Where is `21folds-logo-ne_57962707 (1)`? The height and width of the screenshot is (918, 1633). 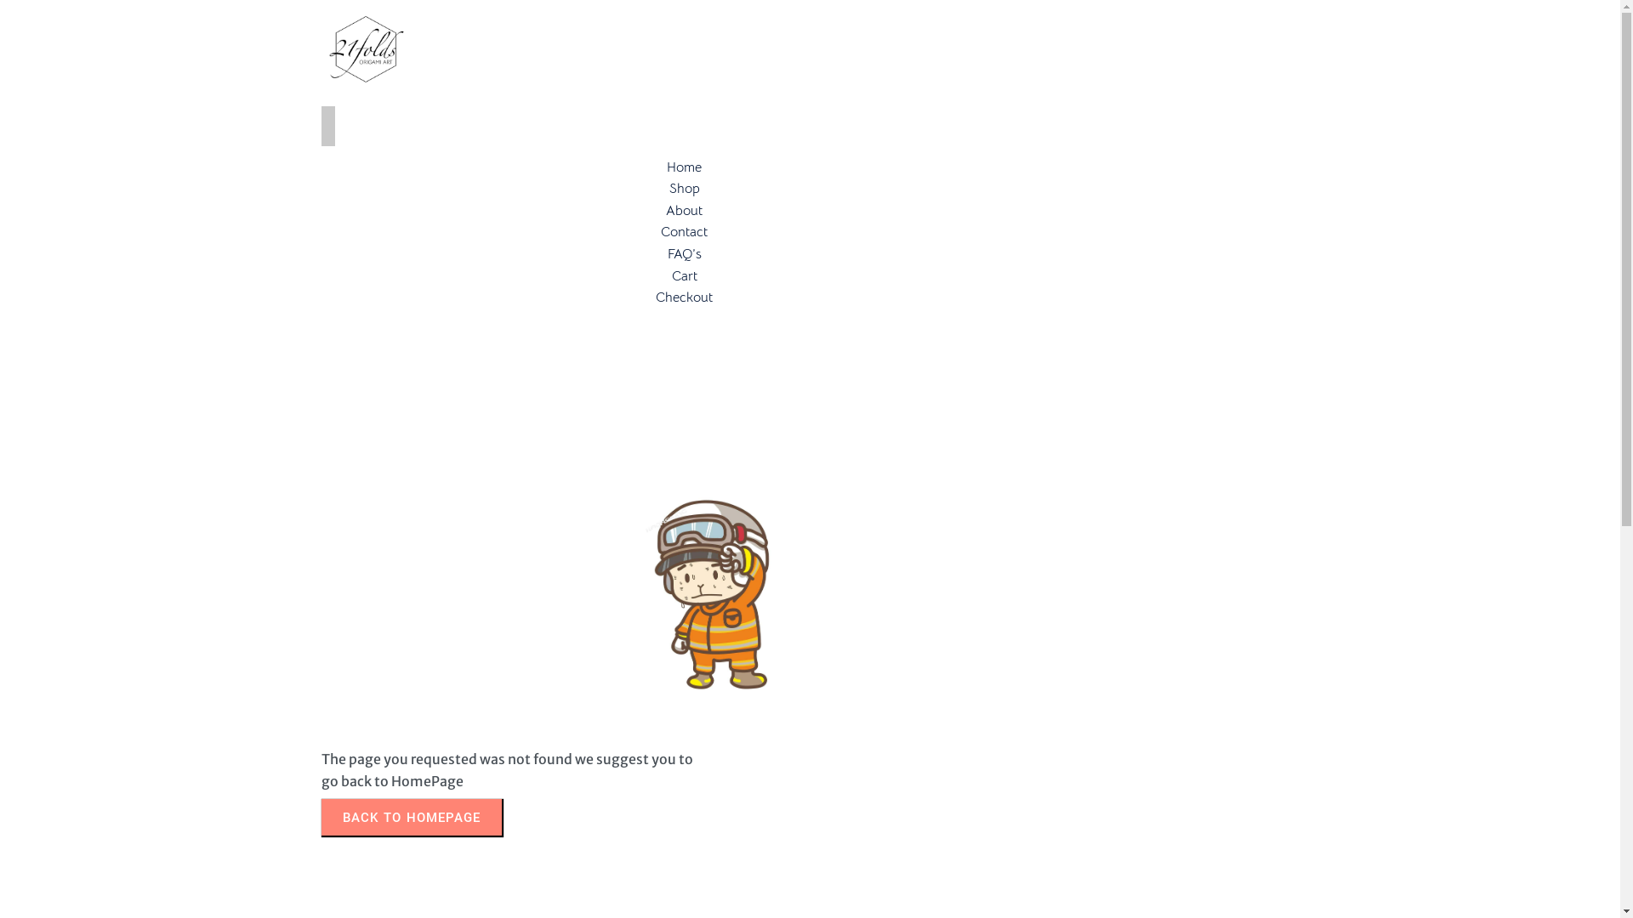
21folds-logo-ne_57962707 (1) is located at coordinates (366, 50).